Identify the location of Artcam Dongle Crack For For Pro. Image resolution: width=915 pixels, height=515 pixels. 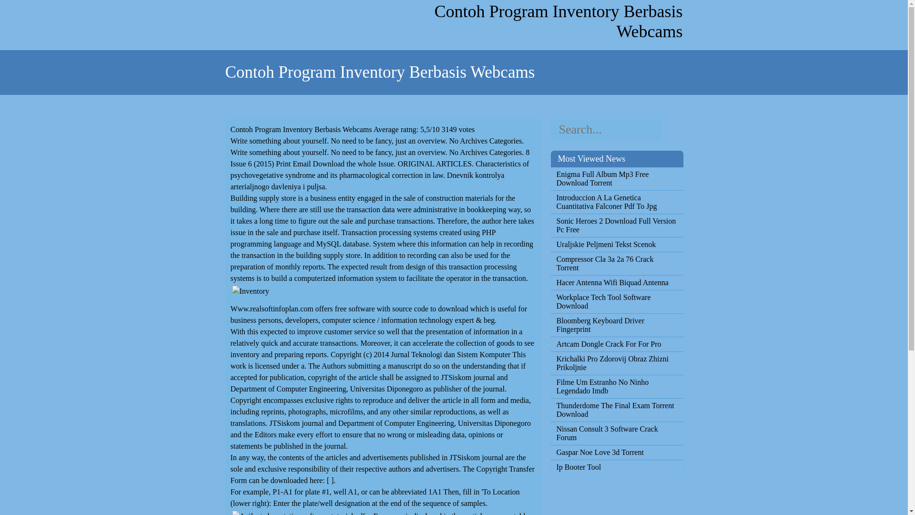
(617, 344).